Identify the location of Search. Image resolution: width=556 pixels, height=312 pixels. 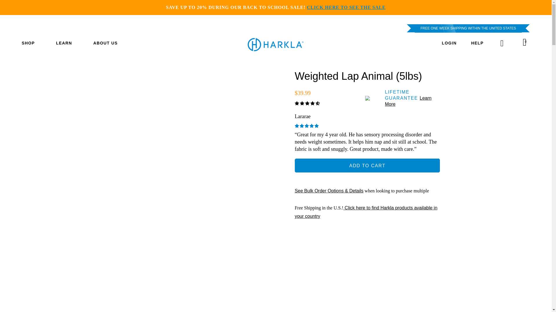
(502, 43).